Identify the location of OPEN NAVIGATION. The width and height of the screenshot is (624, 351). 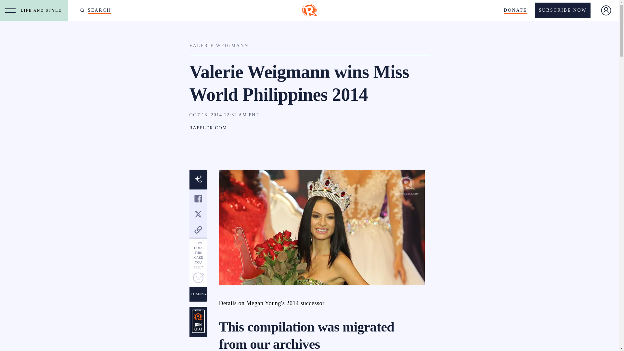
(10, 10).